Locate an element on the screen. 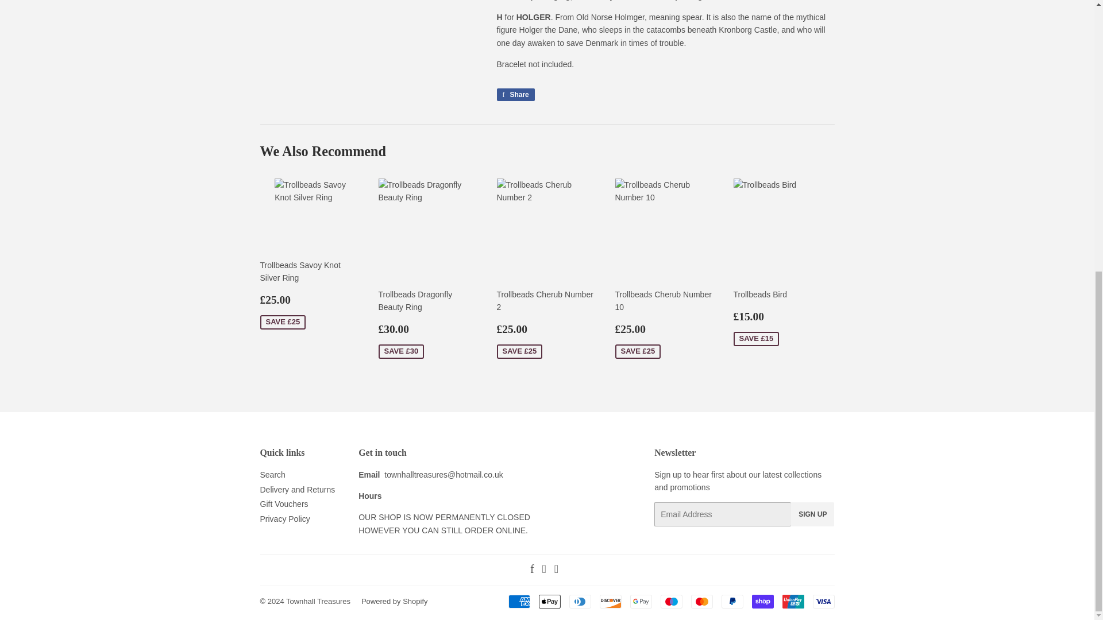  Google Pay is located at coordinates (641, 601).